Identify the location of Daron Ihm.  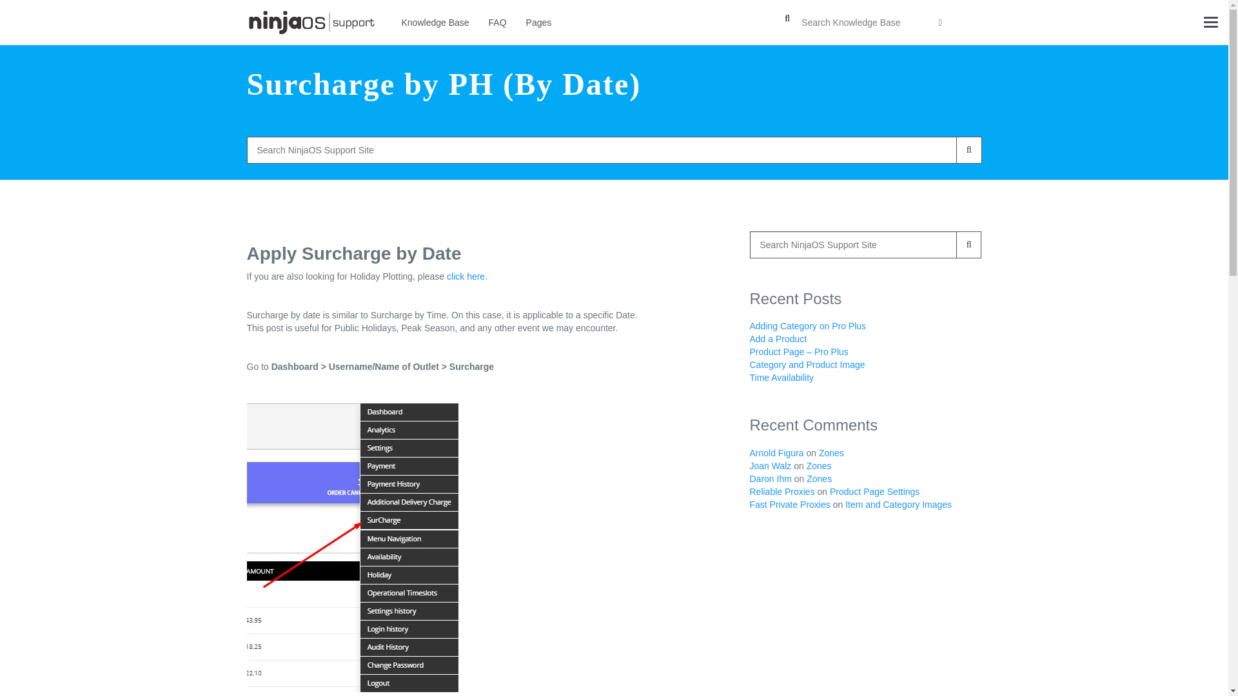
(770, 478).